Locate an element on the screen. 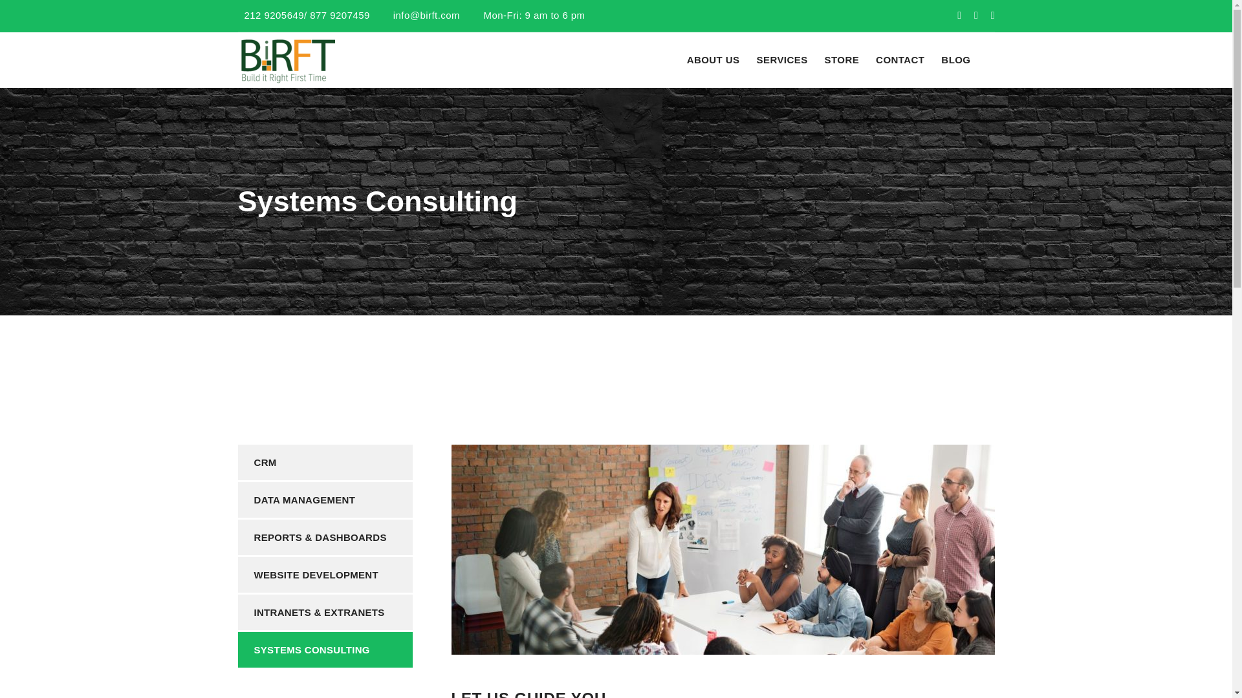 The width and height of the screenshot is (1242, 698). DATA MANAGEMENT is located at coordinates (325, 500).